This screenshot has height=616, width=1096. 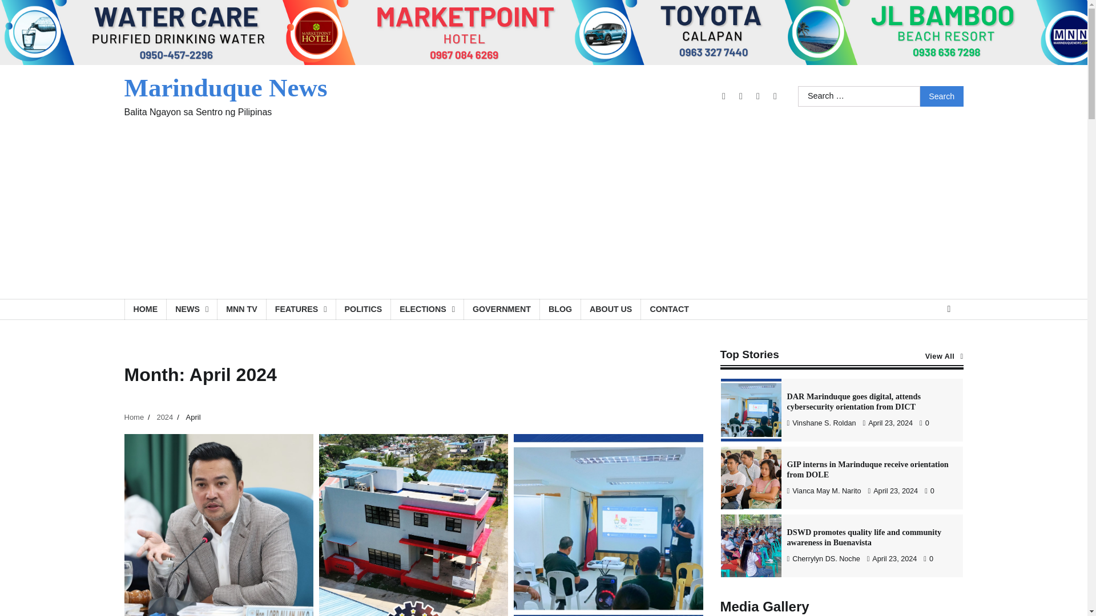 What do you see at coordinates (300, 309) in the screenshot?
I see `FEATURES` at bounding box center [300, 309].